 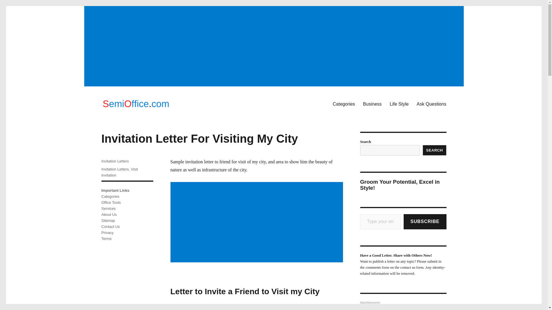 I want to click on SemiOffice.Com, so click(x=132, y=118).